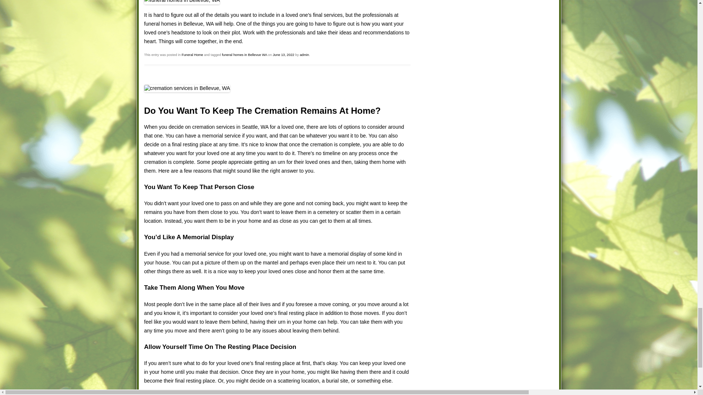 The height and width of the screenshot is (395, 703). Describe the element at coordinates (305, 55) in the screenshot. I see `View all posts by admin` at that location.